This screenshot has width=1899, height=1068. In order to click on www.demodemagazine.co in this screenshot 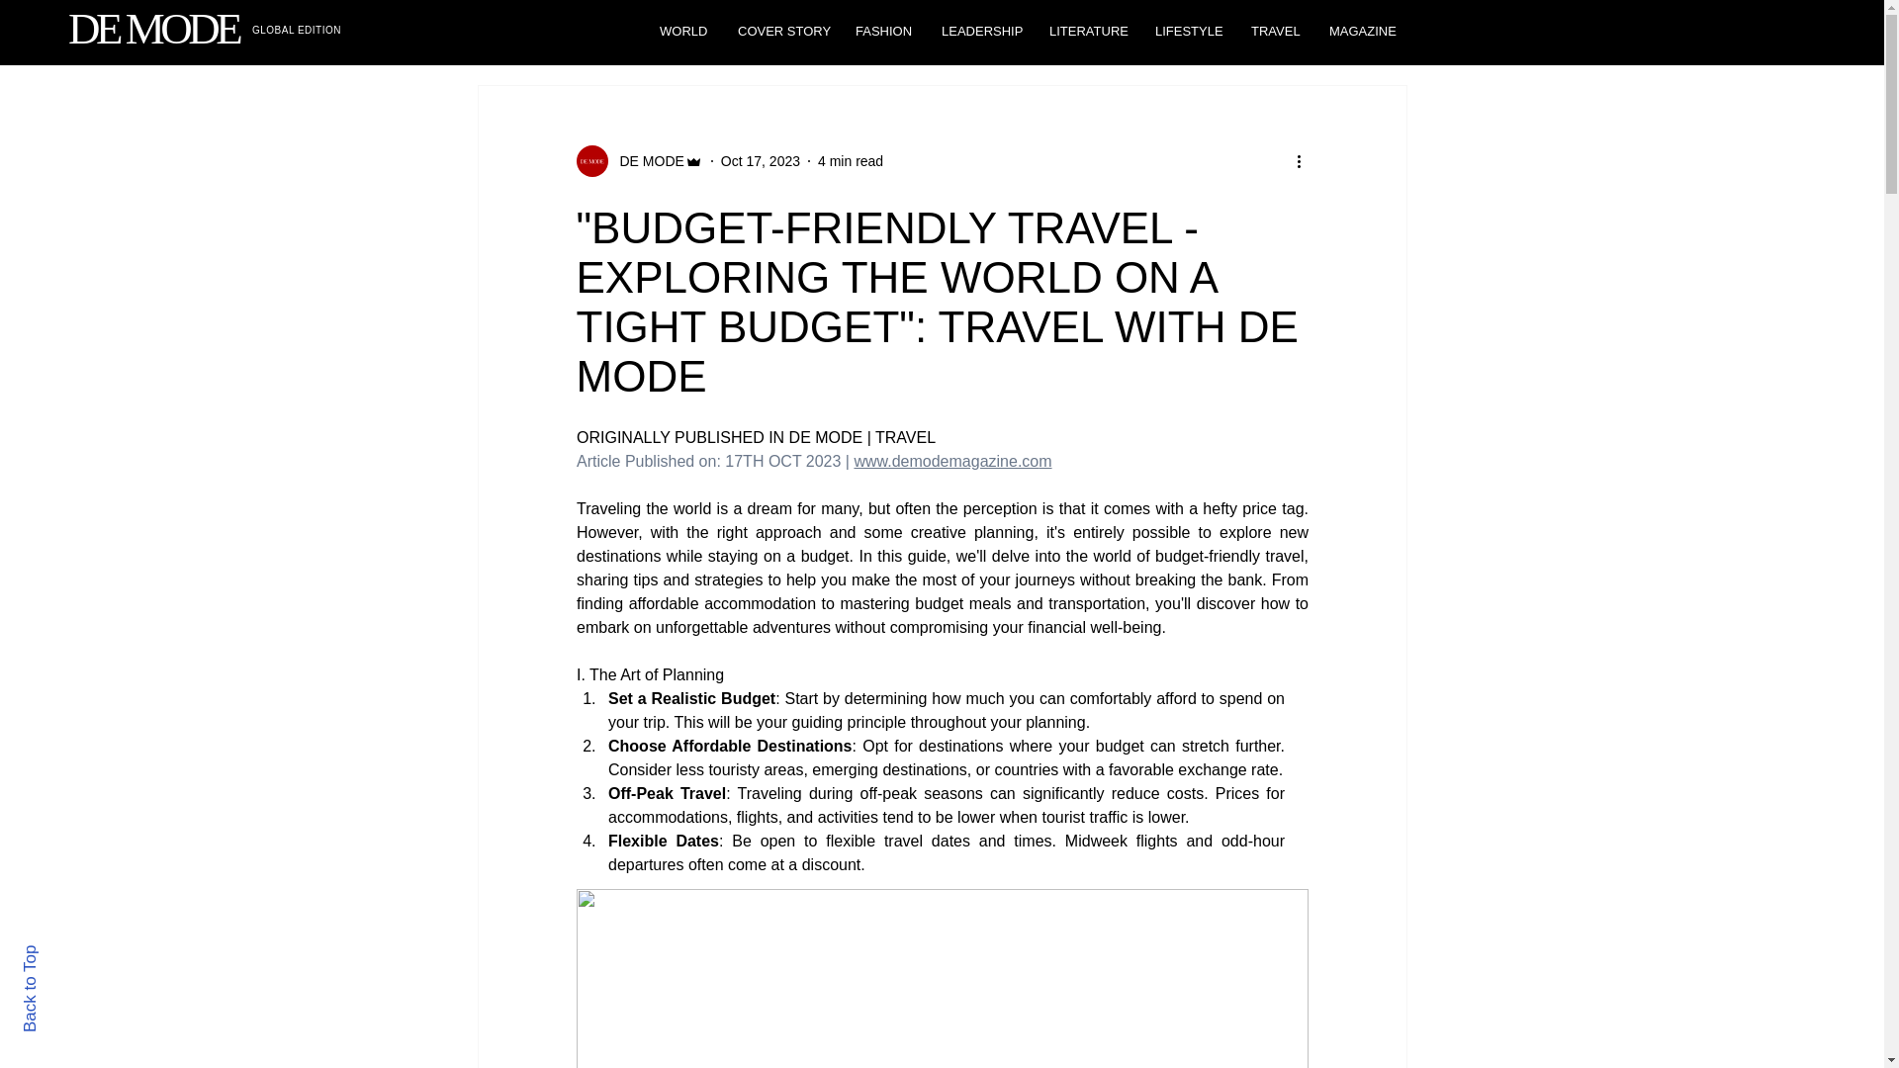, I will do `click(946, 461)`.